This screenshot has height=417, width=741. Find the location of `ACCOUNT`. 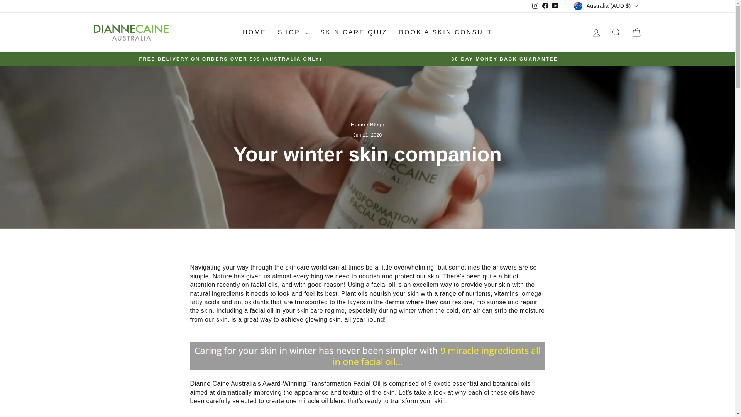

ACCOUNT is located at coordinates (596, 33).